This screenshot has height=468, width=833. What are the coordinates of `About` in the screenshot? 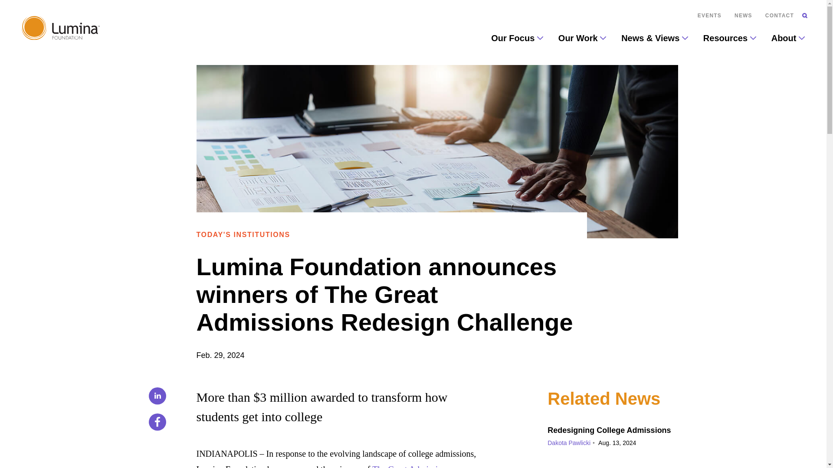 It's located at (788, 38).